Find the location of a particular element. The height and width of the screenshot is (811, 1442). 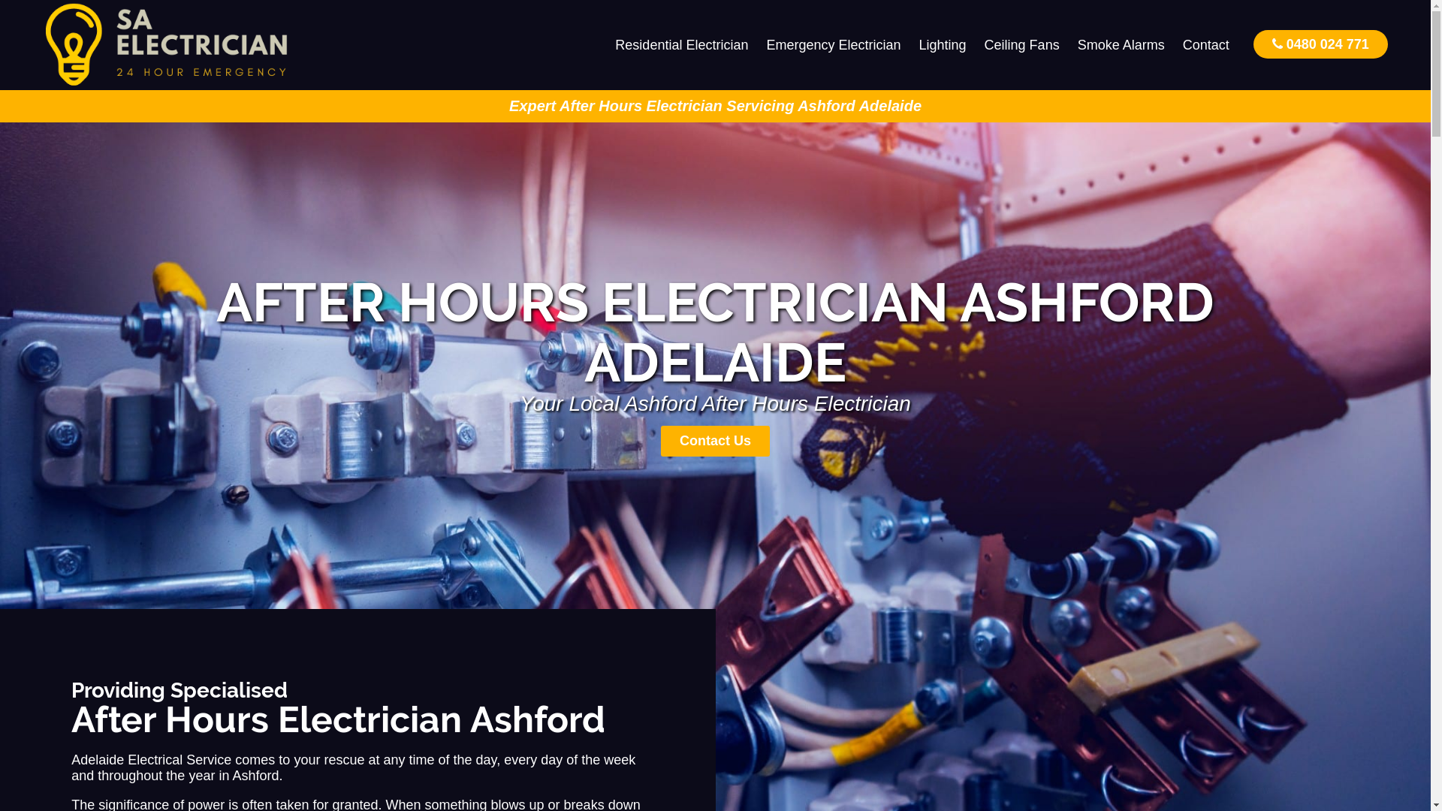

Ceiling Fans is located at coordinates (1022, 45).